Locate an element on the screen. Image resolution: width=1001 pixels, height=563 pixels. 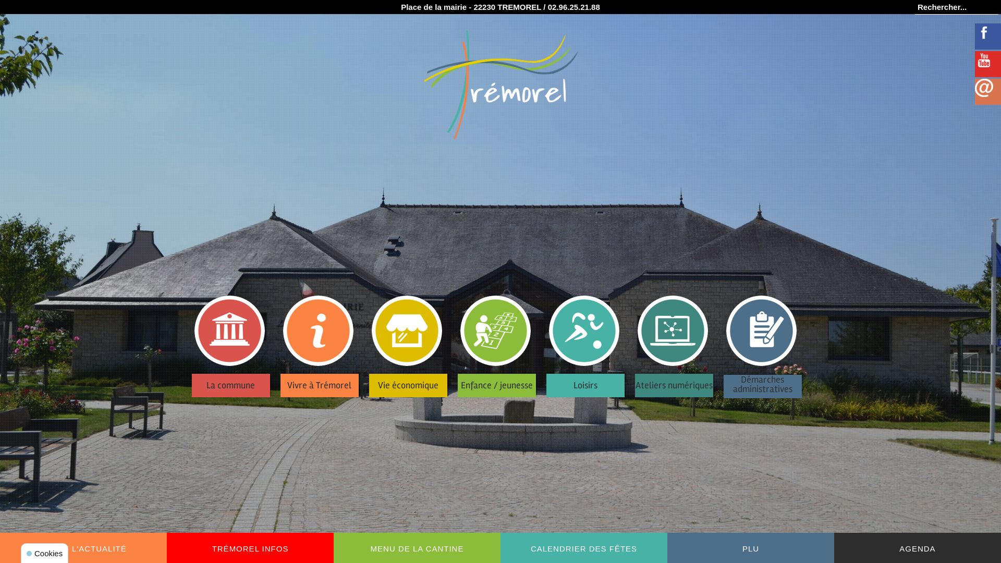
image is located at coordinates (984, 88).